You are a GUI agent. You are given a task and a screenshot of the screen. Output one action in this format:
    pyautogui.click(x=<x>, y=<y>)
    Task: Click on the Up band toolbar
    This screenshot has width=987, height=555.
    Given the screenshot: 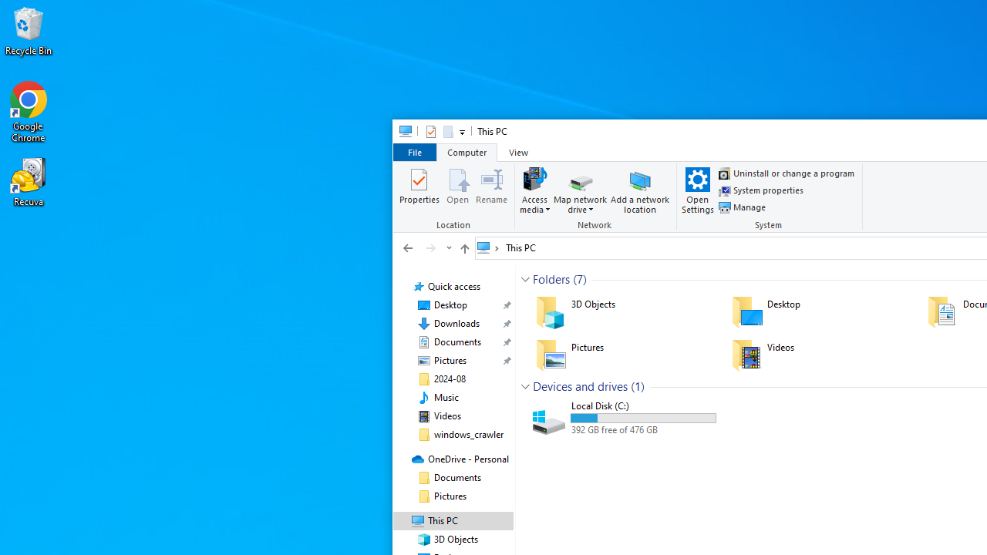 What is the action you would take?
    pyautogui.click(x=464, y=251)
    